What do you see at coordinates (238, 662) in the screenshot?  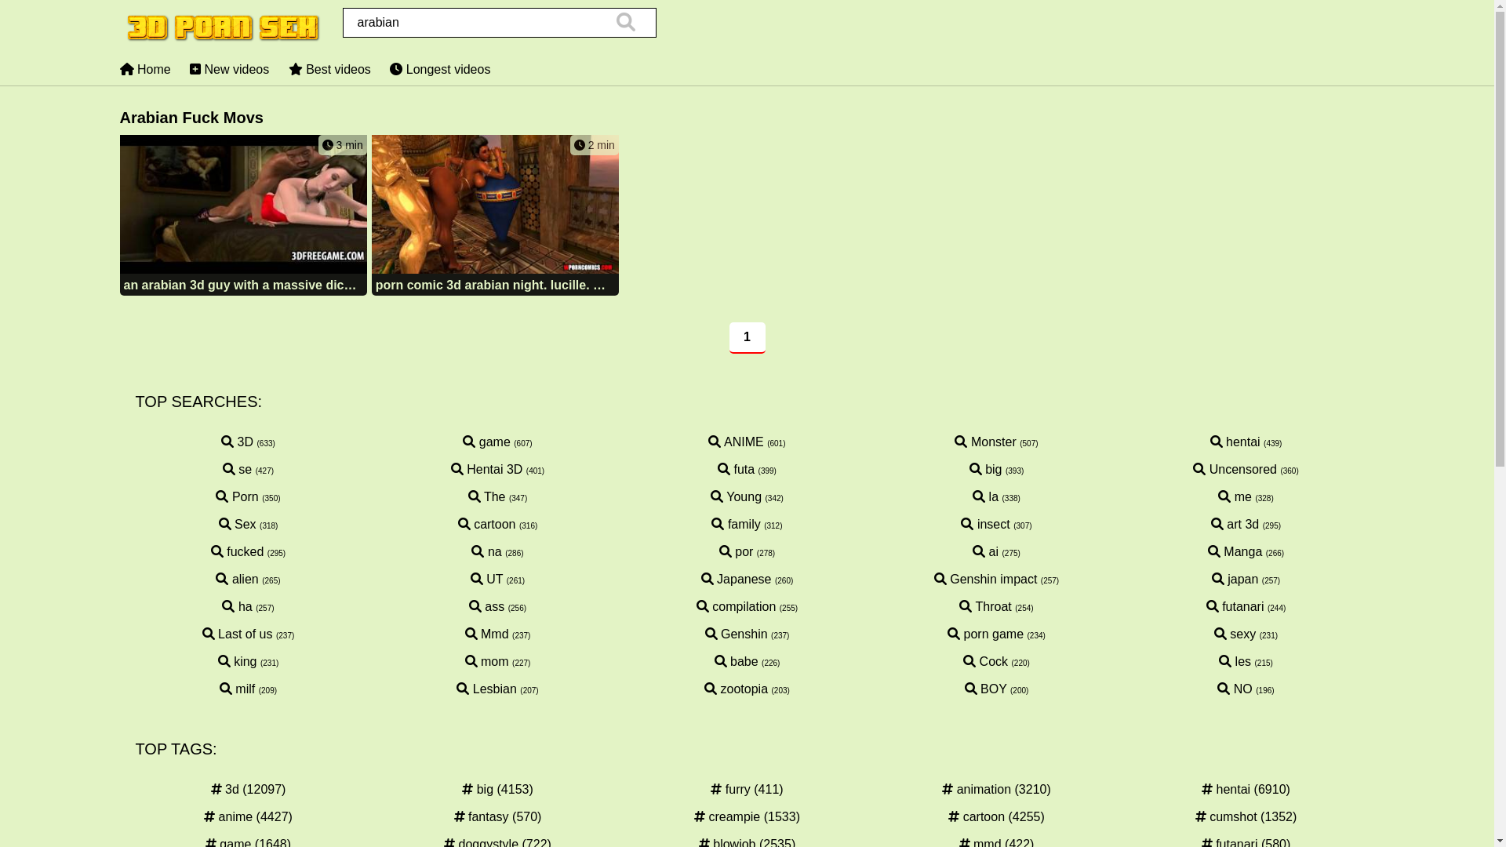 I see `king` at bounding box center [238, 662].